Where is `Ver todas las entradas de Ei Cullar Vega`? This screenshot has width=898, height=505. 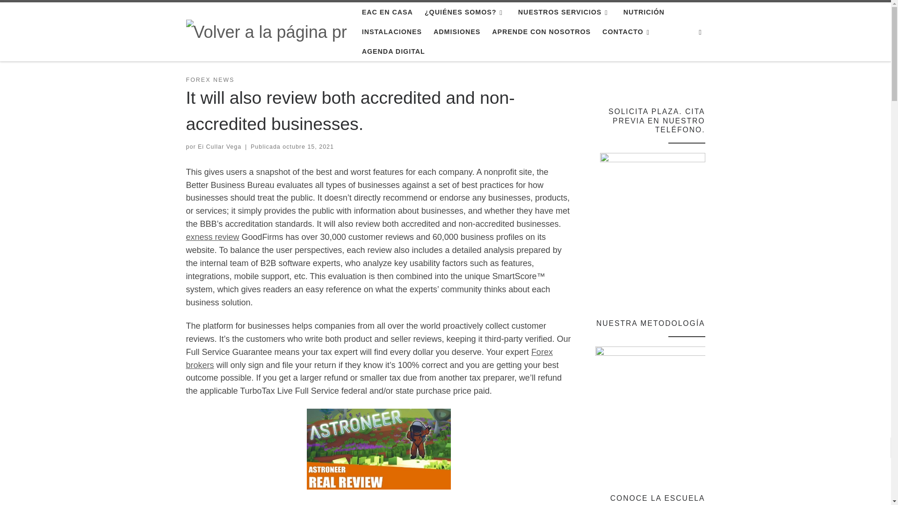
Ver todas las entradas de Ei Cullar Vega is located at coordinates (219, 146).